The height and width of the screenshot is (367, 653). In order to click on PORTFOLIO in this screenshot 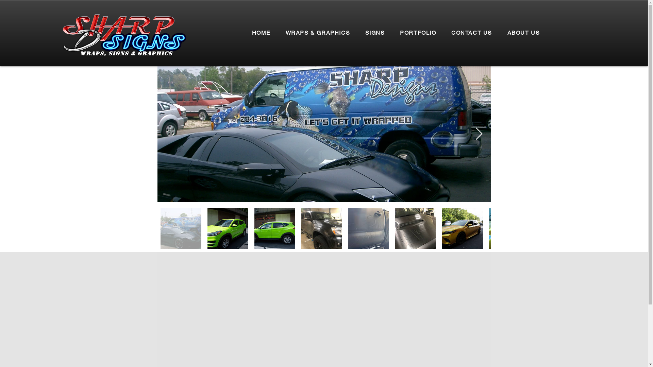, I will do `click(418, 33)`.